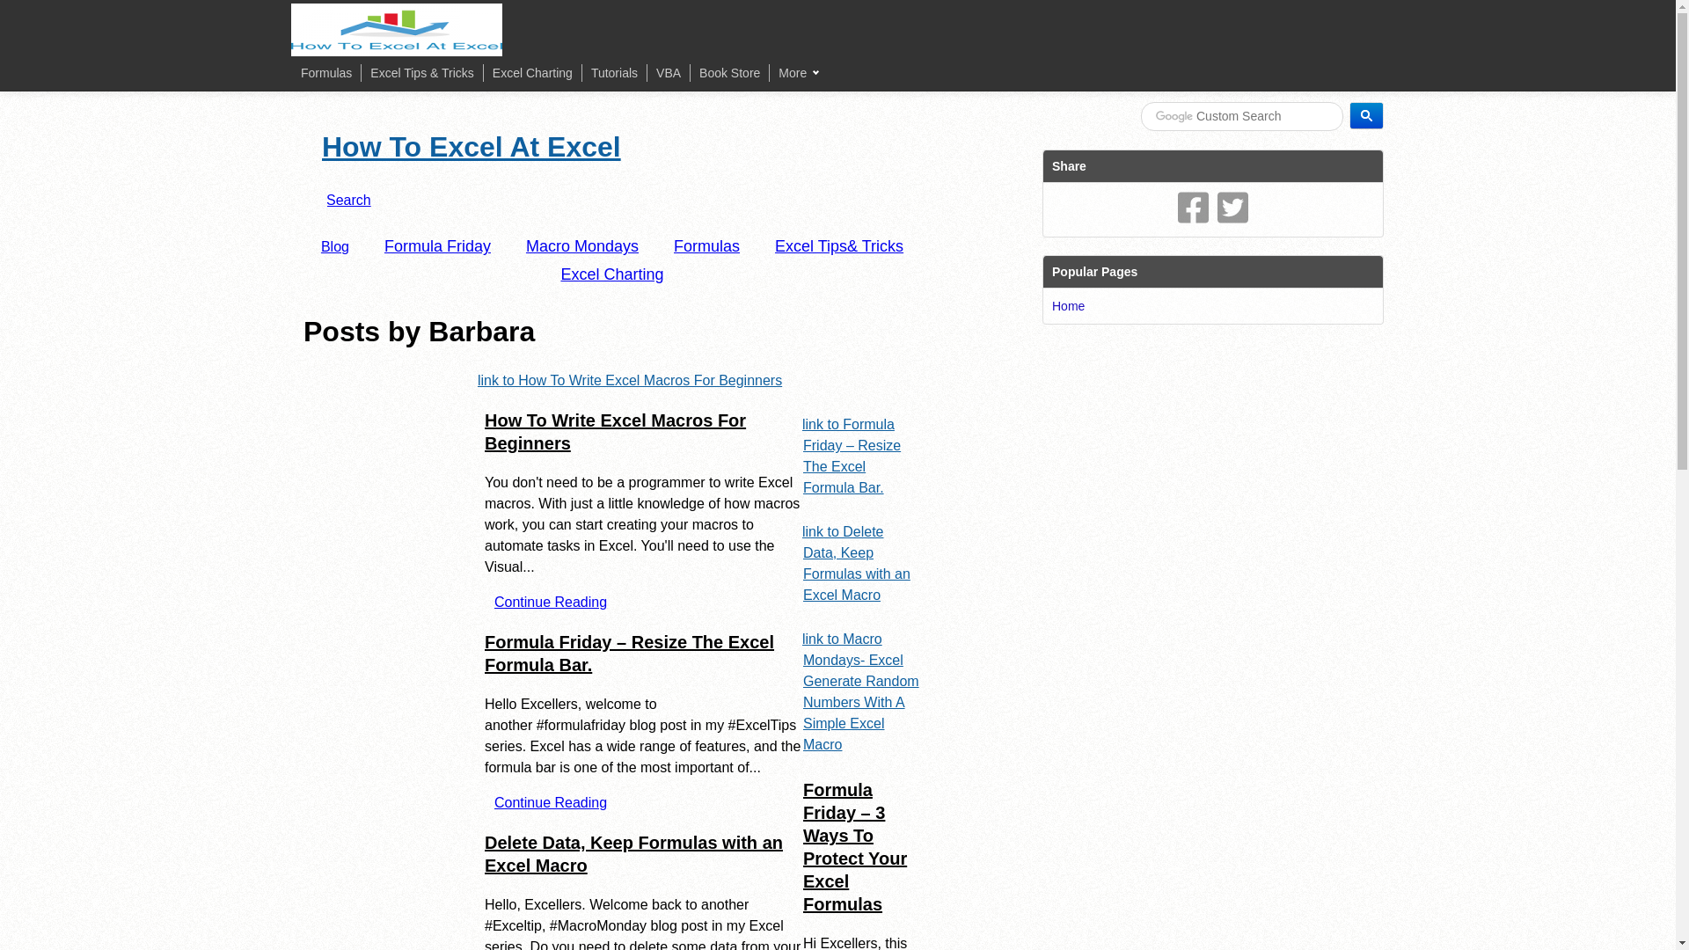 Image resolution: width=1689 pixels, height=950 pixels. What do you see at coordinates (629, 380) in the screenshot?
I see `link to How To Write Excel Macros For Beginners` at bounding box center [629, 380].